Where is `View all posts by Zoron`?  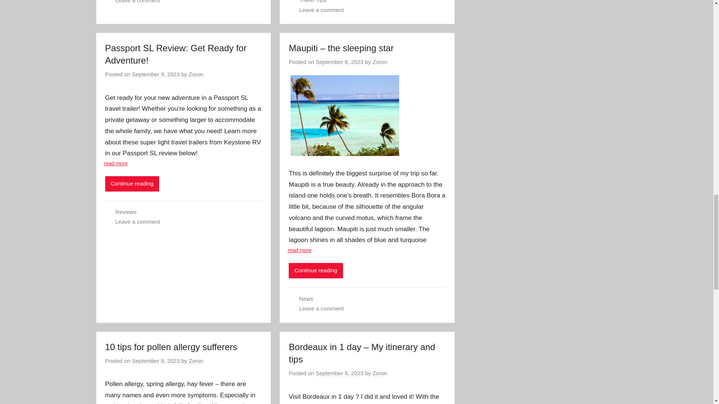 View all posts by Zoron is located at coordinates (380, 373).